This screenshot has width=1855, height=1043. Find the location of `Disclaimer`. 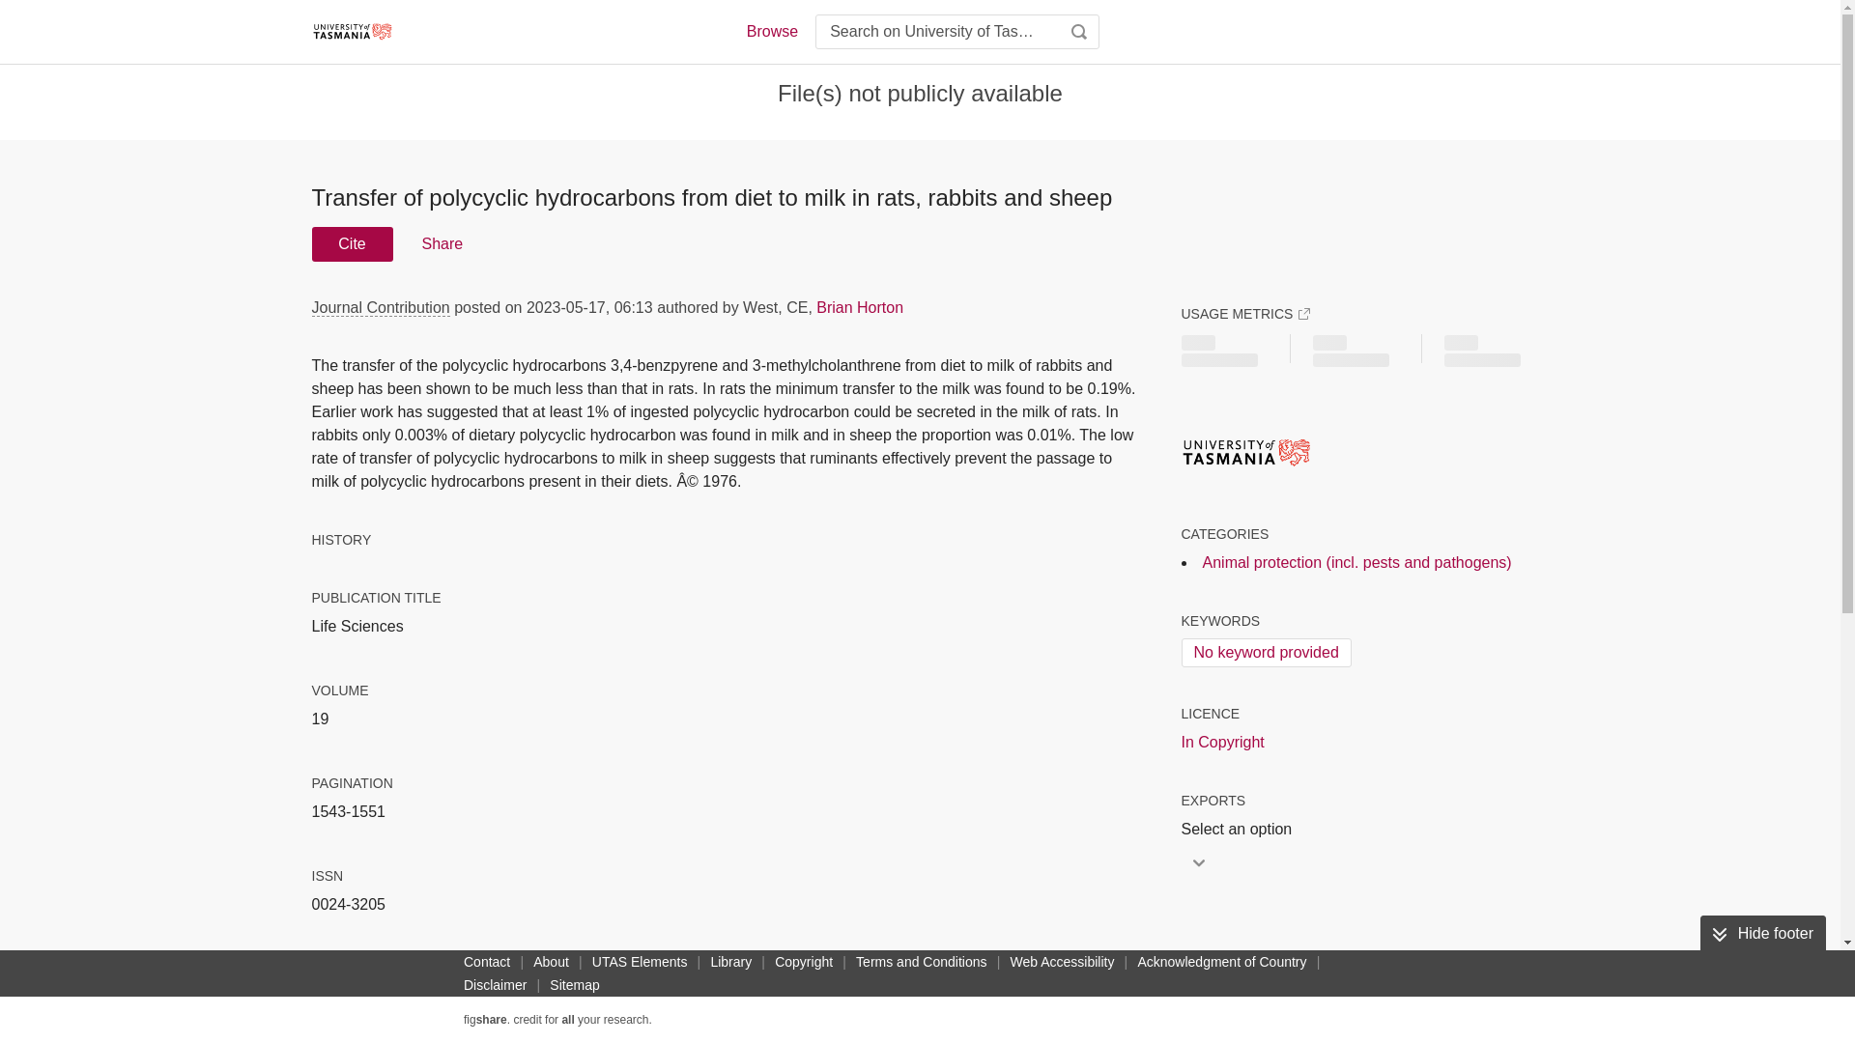

Disclaimer is located at coordinates (495, 985).